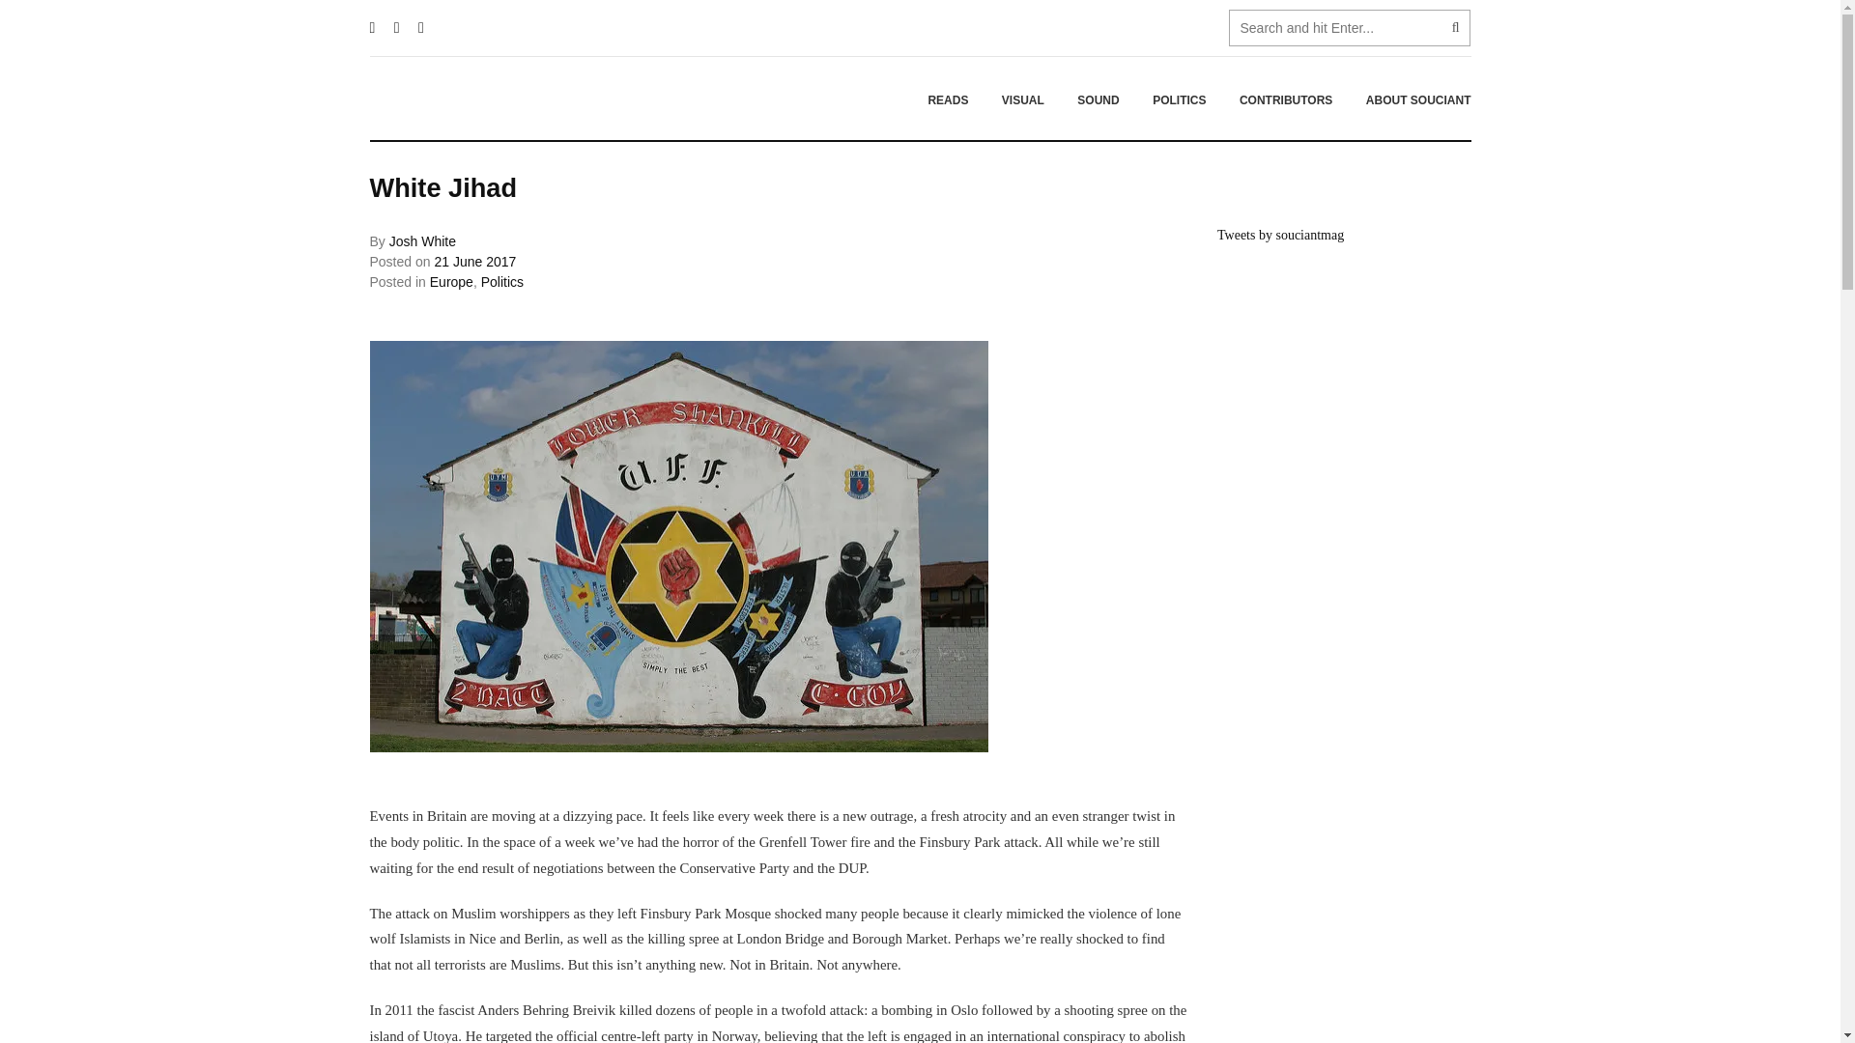 The height and width of the screenshot is (1043, 1855). What do you see at coordinates (1411, 99) in the screenshot?
I see `ABOUT SOUCIANT` at bounding box center [1411, 99].